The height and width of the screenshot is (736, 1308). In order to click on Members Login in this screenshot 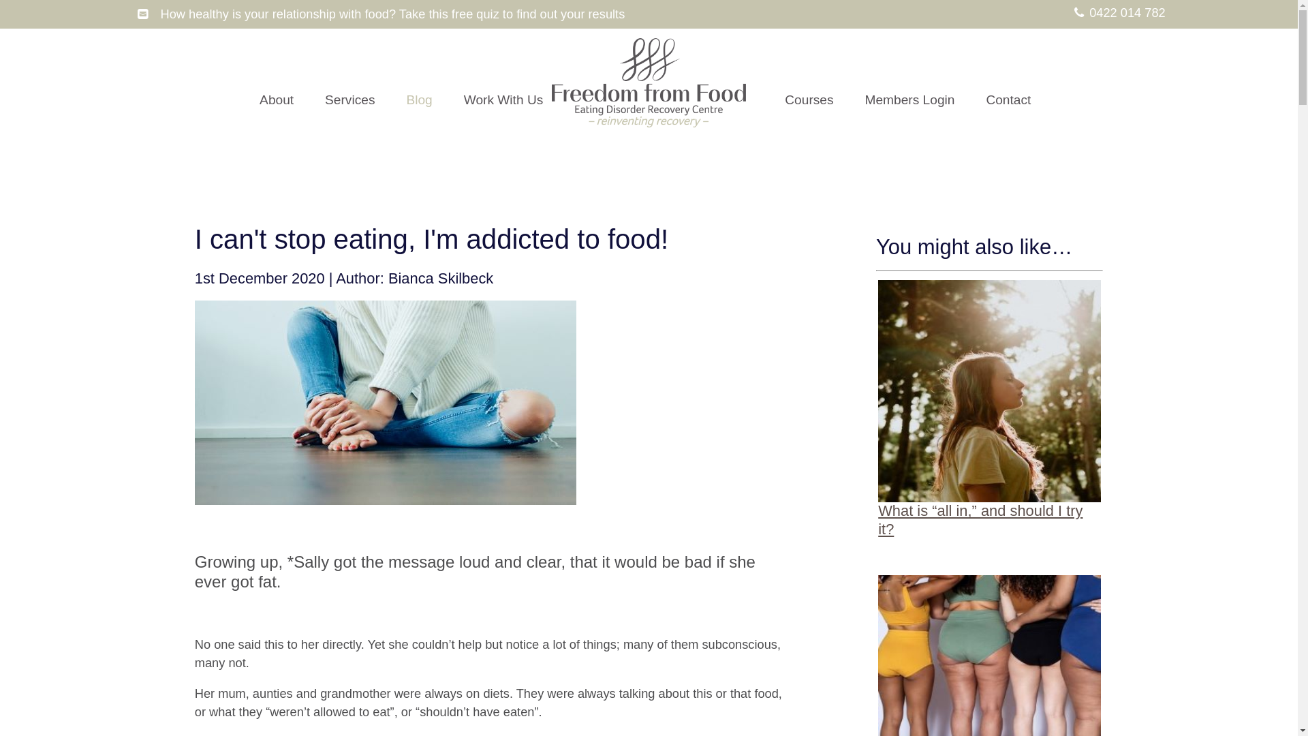, I will do `click(909, 101)`.